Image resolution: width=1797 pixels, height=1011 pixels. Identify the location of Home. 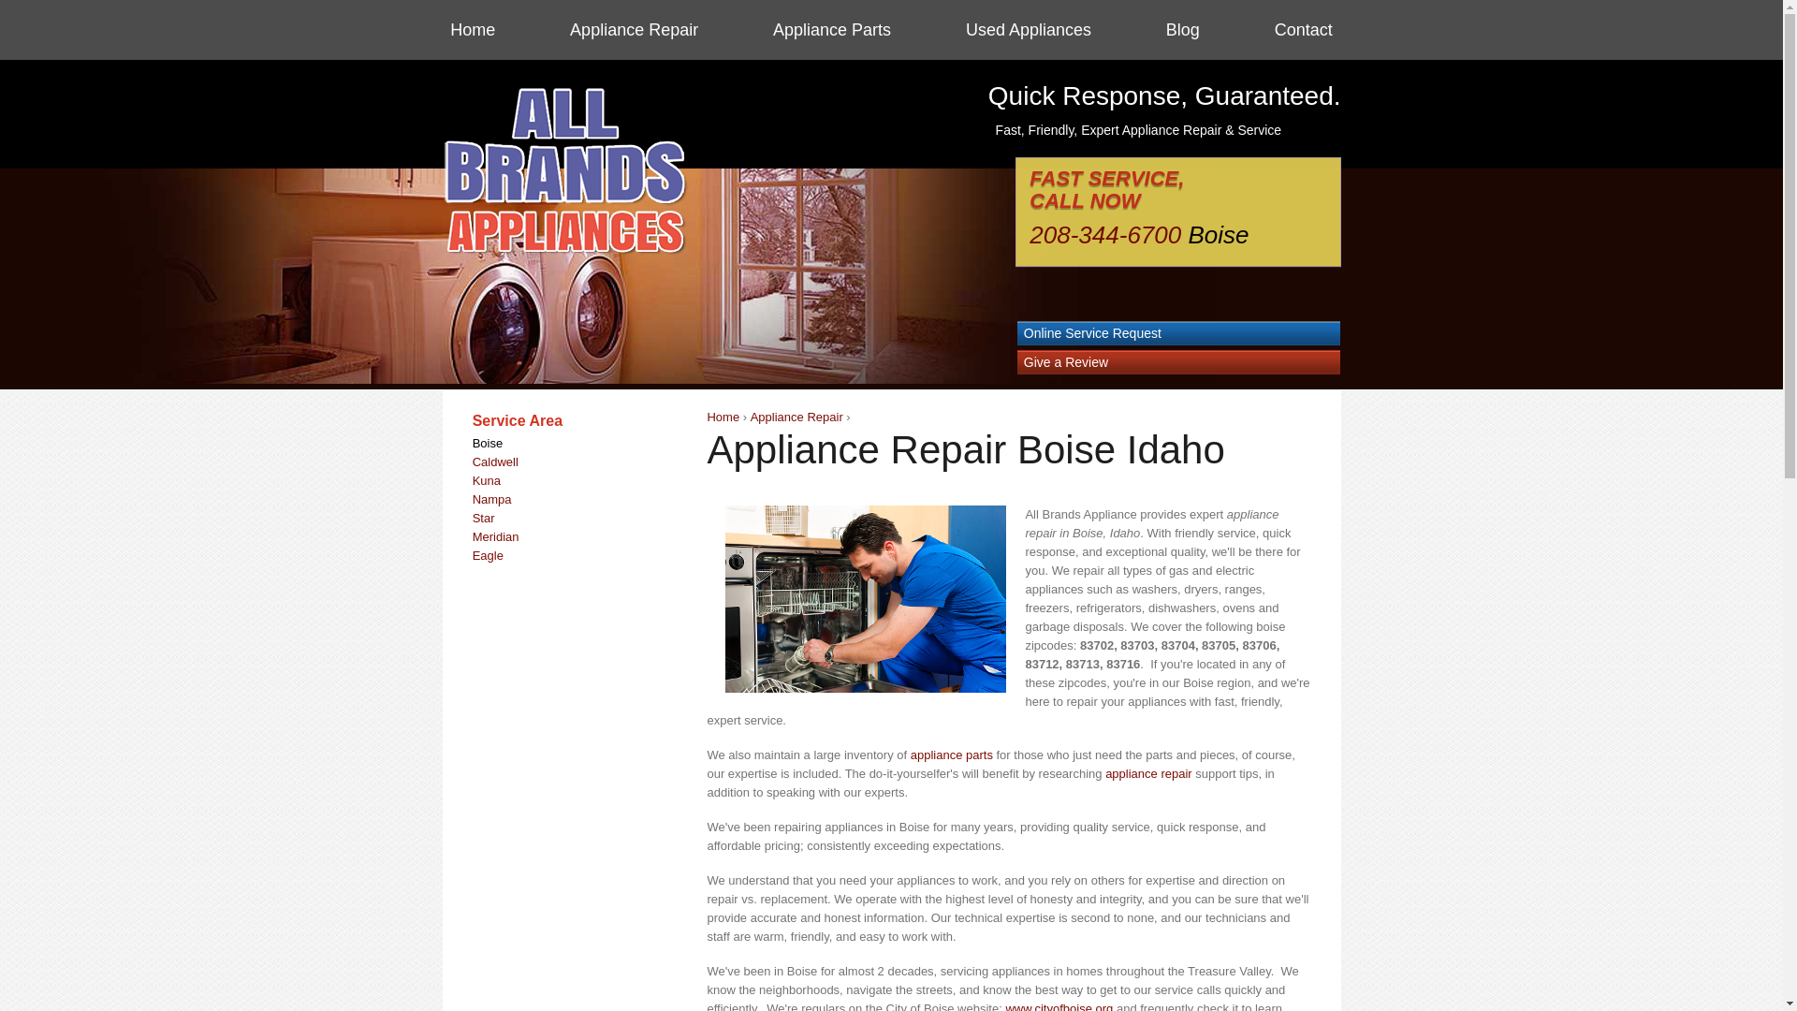
(723, 417).